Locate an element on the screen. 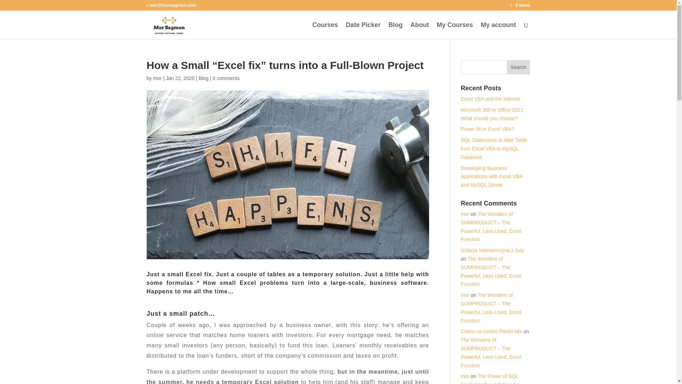  Search is located at coordinates (519, 67).